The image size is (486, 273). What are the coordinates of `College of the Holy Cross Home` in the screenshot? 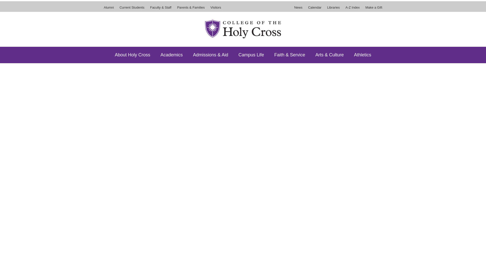 It's located at (243, 29).